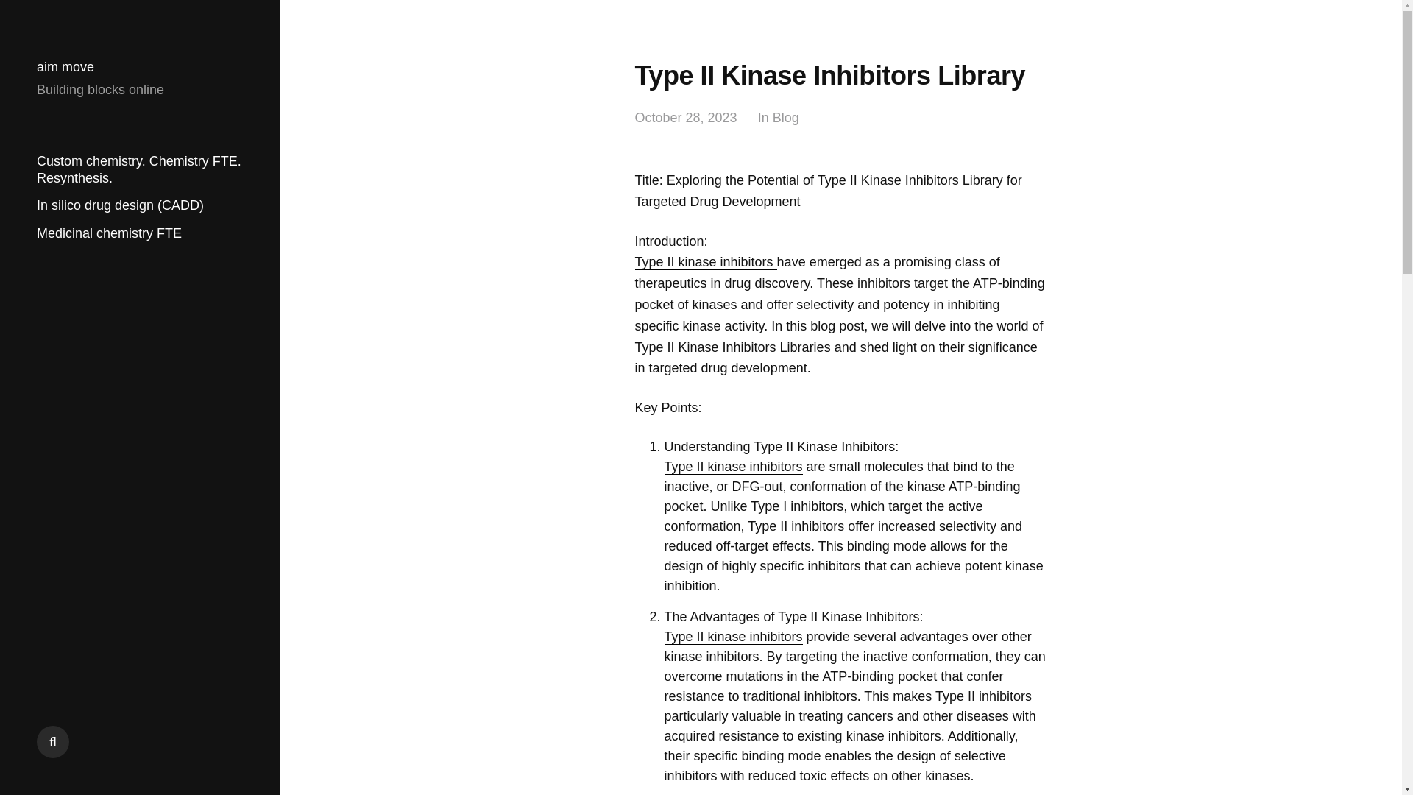 This screenshot has width=1413, height=795. What do you see at coordinates (138, 169) in the screenshot?
I see `Custom chemistry. Chemistry FTE. Resynthesis.` at bounding box center [138, 169].